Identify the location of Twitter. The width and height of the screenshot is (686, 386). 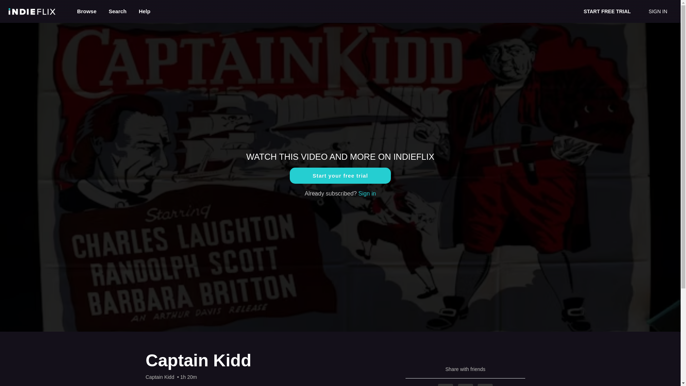
(466, 385).